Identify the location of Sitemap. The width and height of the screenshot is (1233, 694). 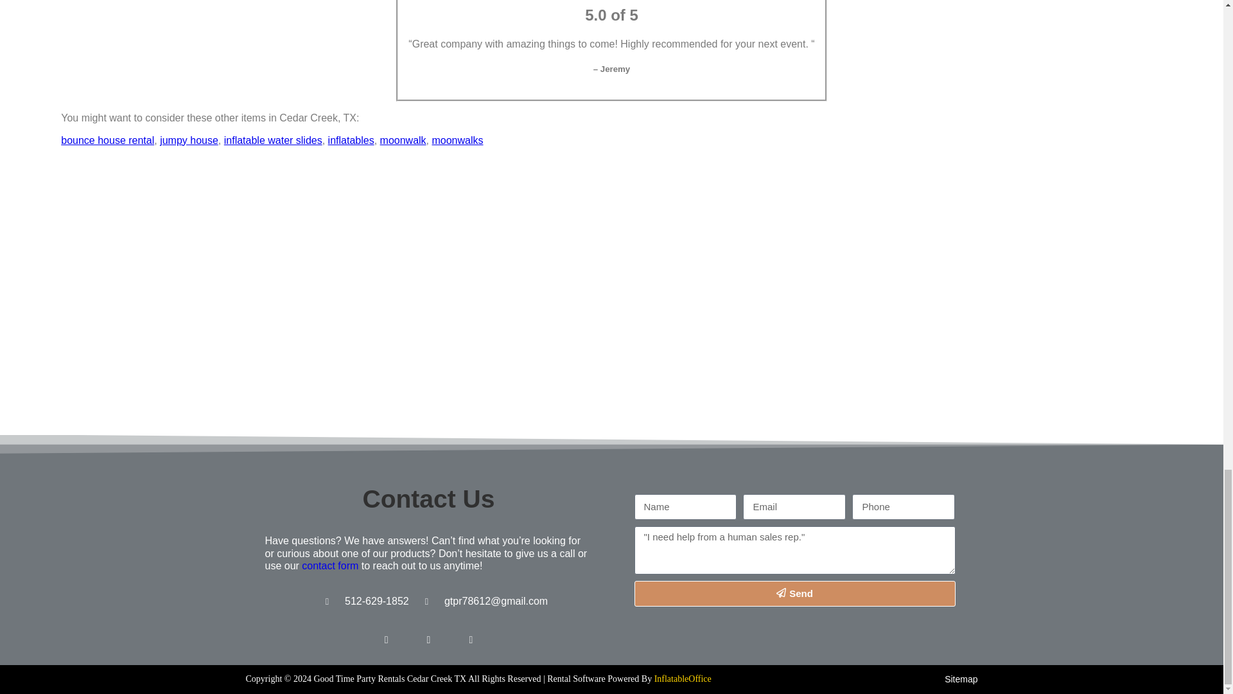
(961, 679).